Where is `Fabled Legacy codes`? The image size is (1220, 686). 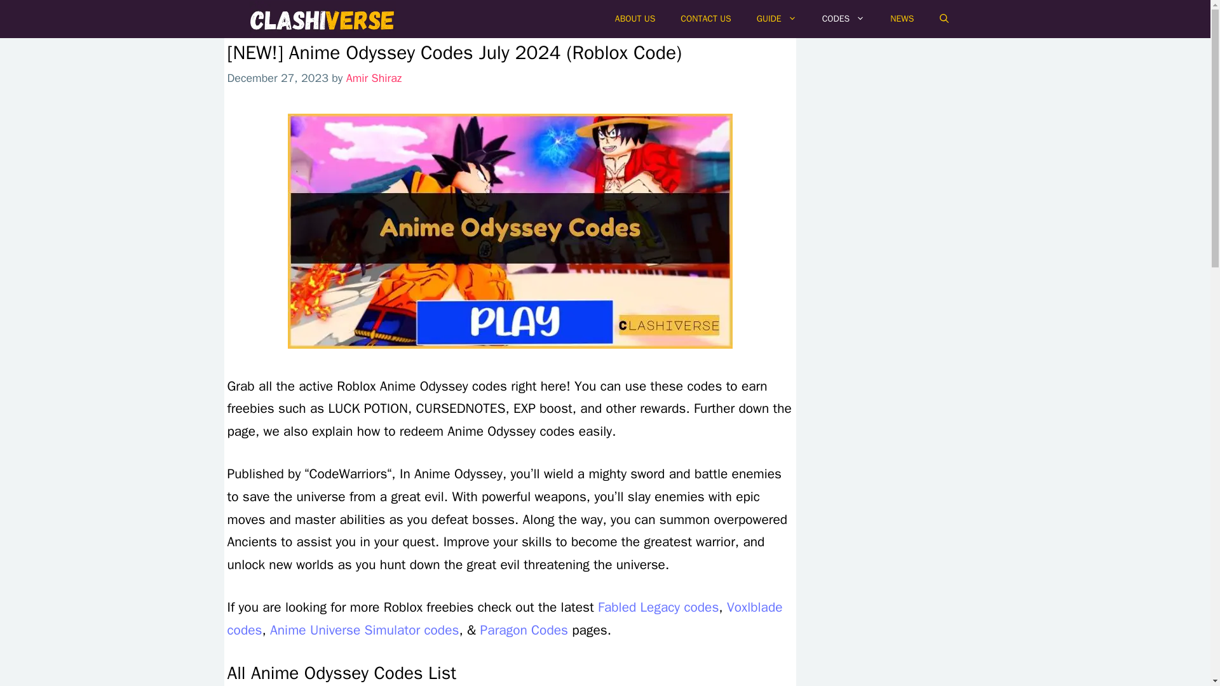 Fabled Legacy codes is located at coordinates (658, 607).